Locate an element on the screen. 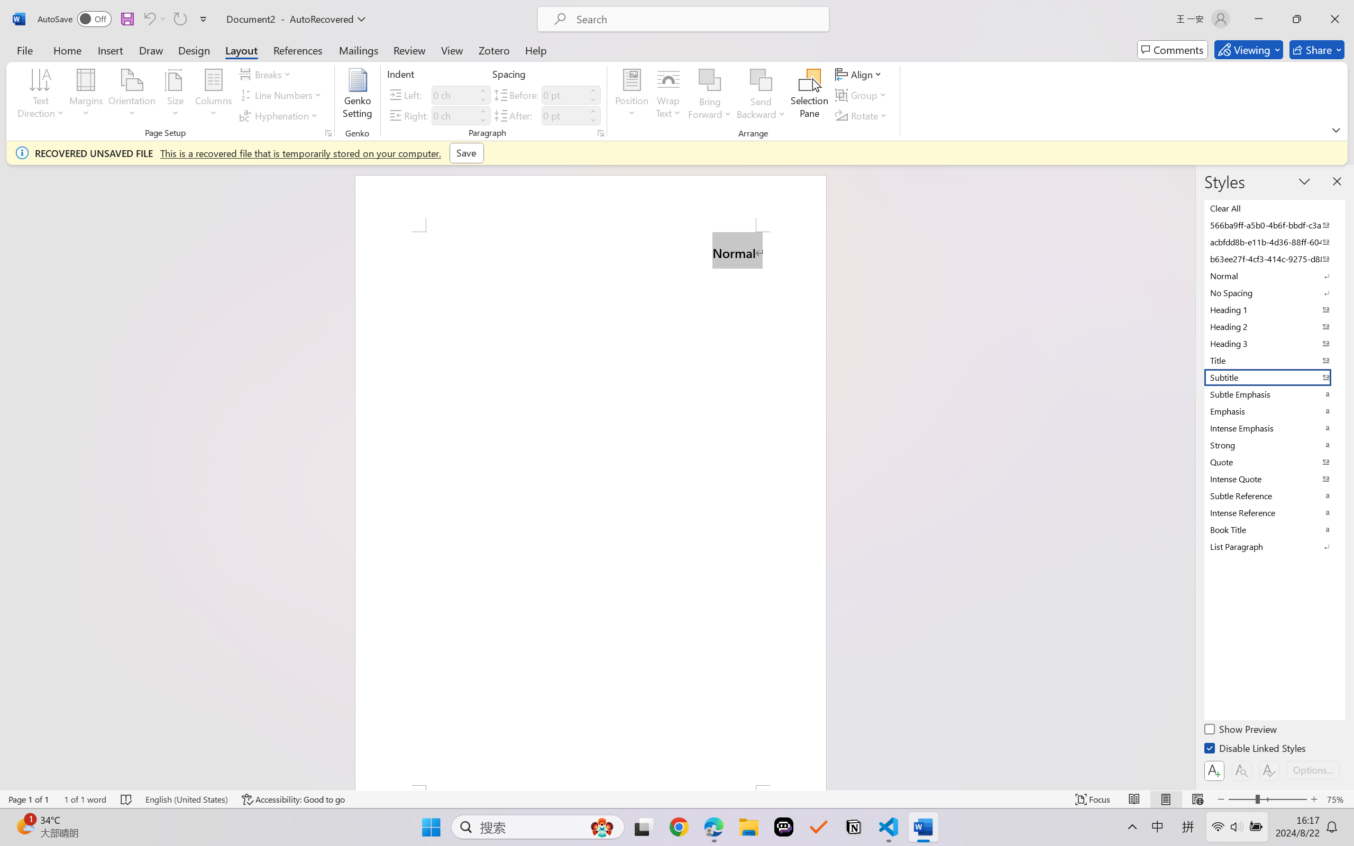 The height and width of the screenshot is (846, 1354). Heading 2 is located at coordinates (1274, 326).